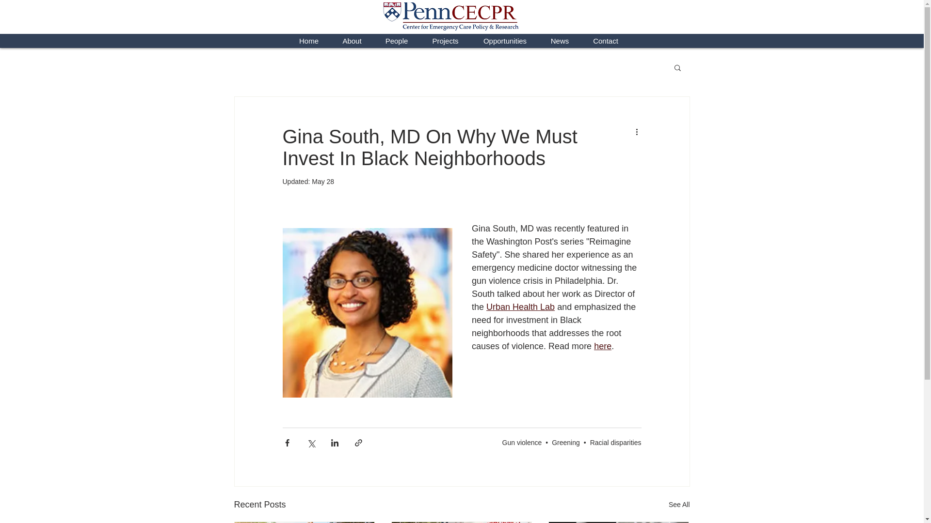 This screenshot has width=931, height=523. I want to click on People, so click(396, 41).